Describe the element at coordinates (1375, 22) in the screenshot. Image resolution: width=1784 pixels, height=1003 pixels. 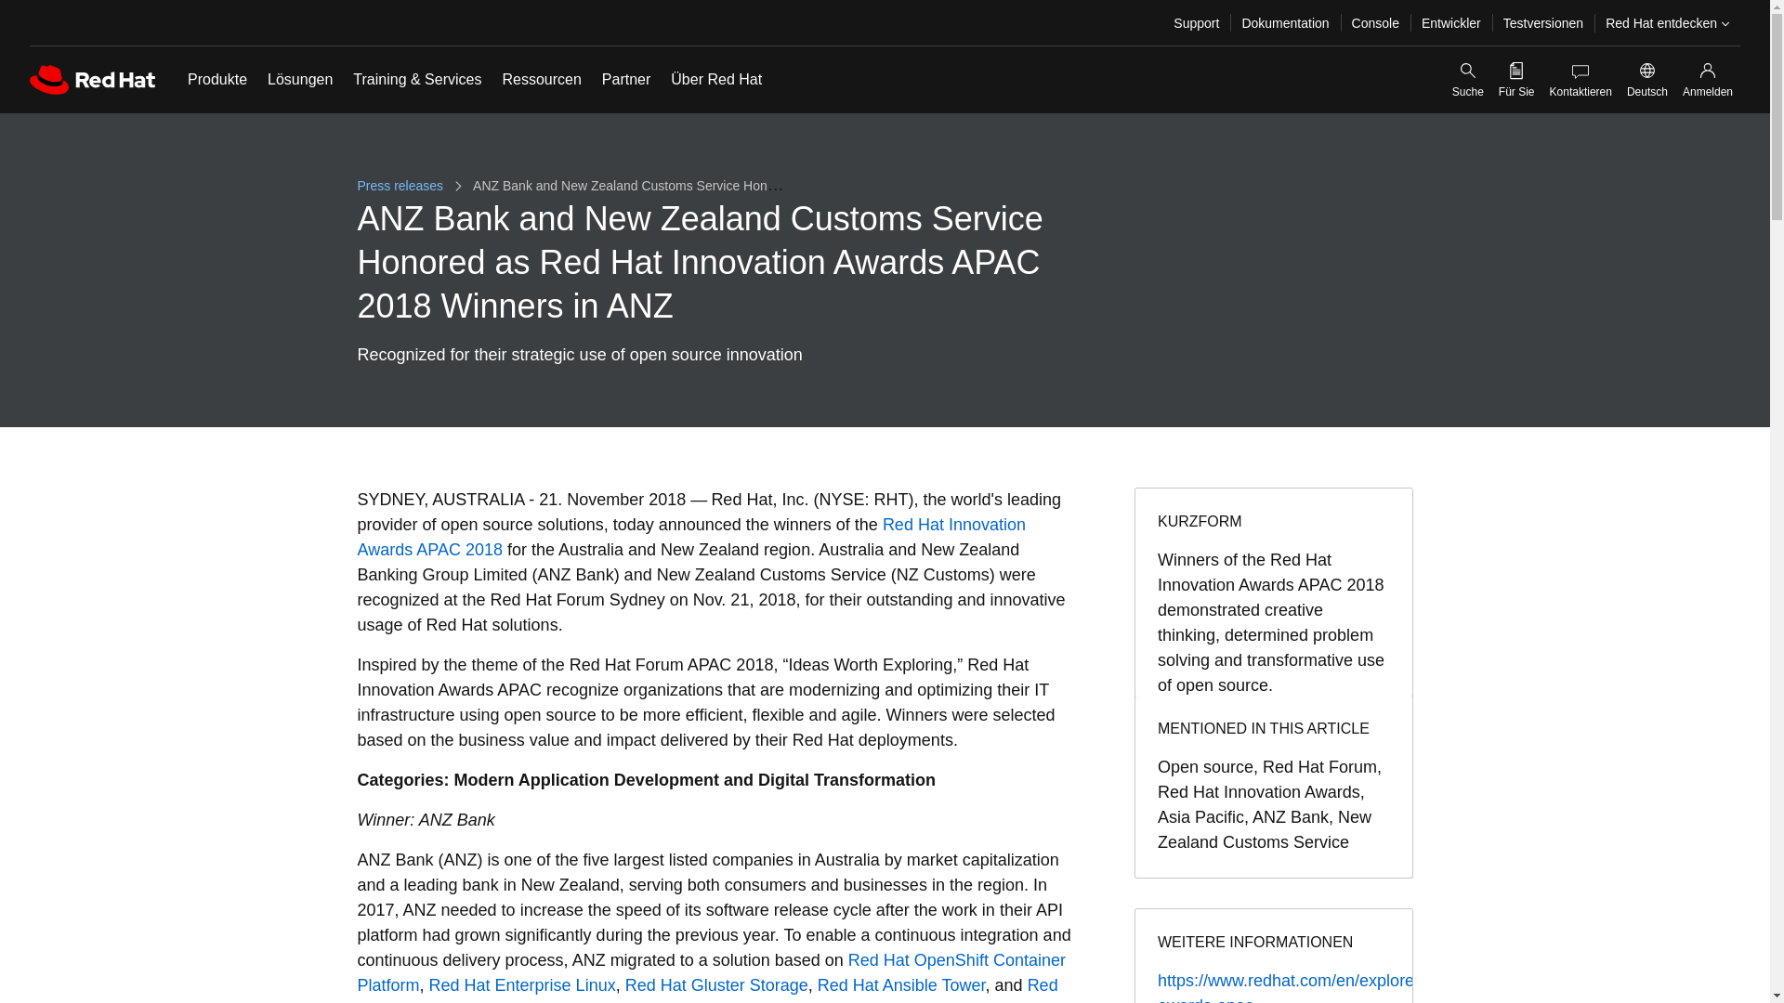
I see `Console` at that location.